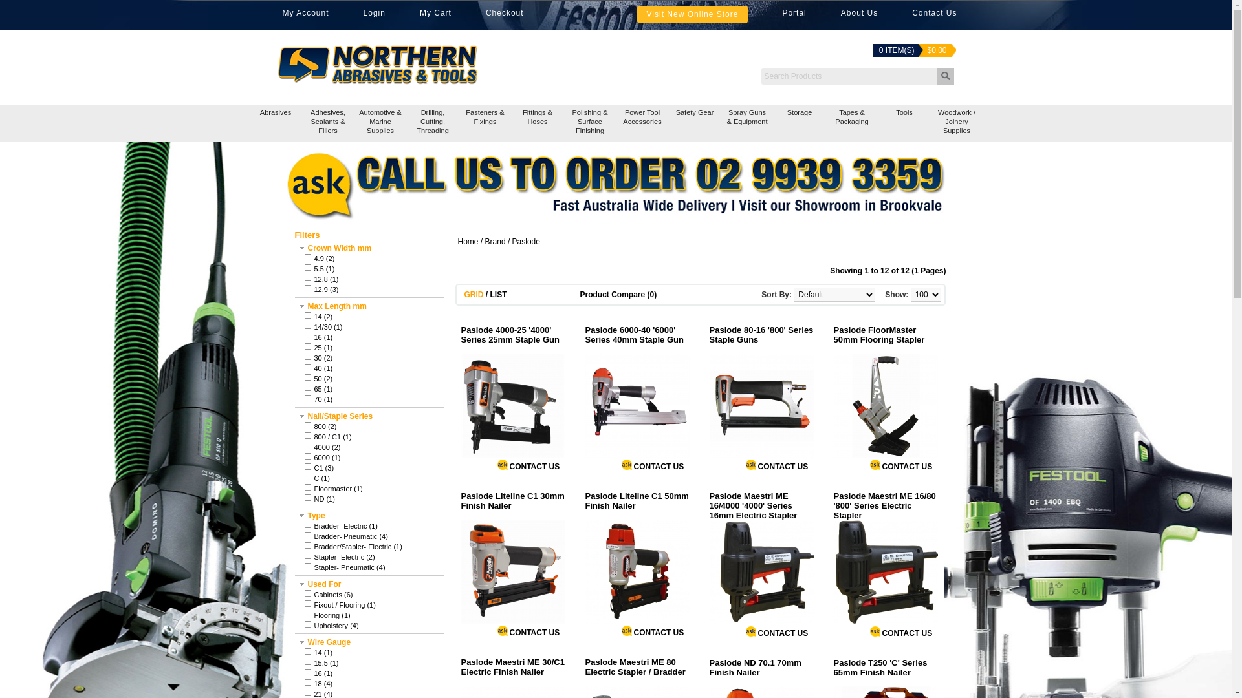 The image size is (1242, 698). What do you see at coordinates (746, 123) in the screenshot?
I see `Spray Guns & Equipment` at bounding box center [746, 123].